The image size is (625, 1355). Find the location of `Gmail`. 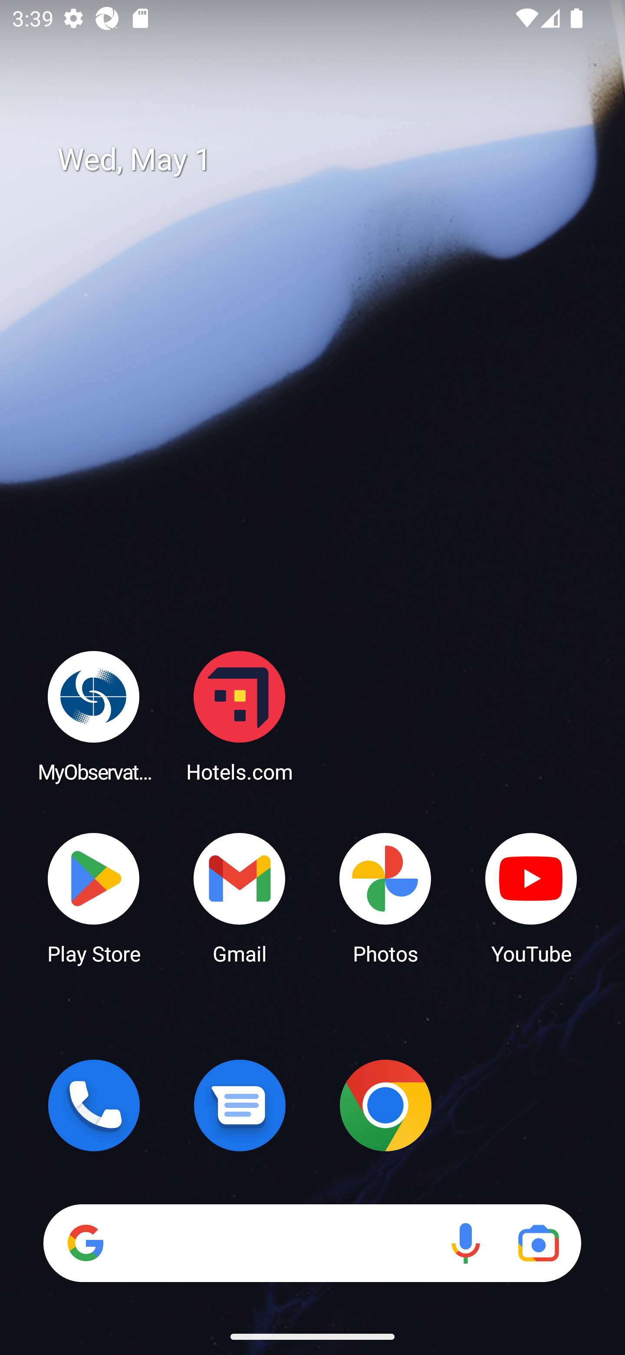

Gmail is located at coordinates (240, 897).